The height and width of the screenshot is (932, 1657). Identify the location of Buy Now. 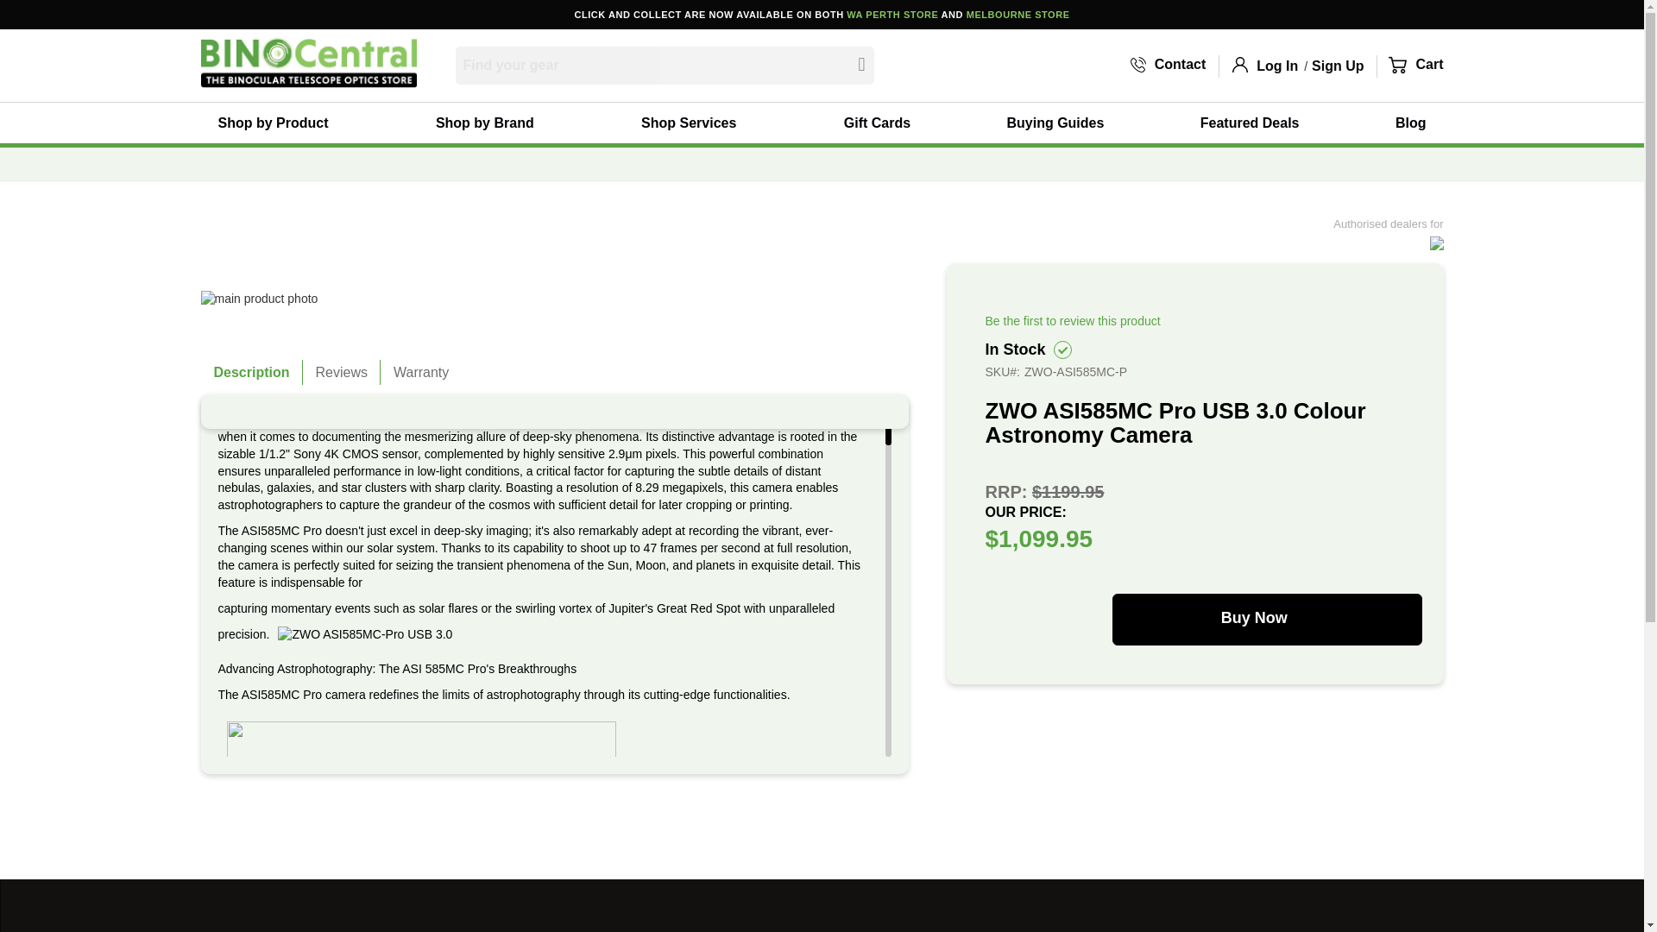
(1267, 620).